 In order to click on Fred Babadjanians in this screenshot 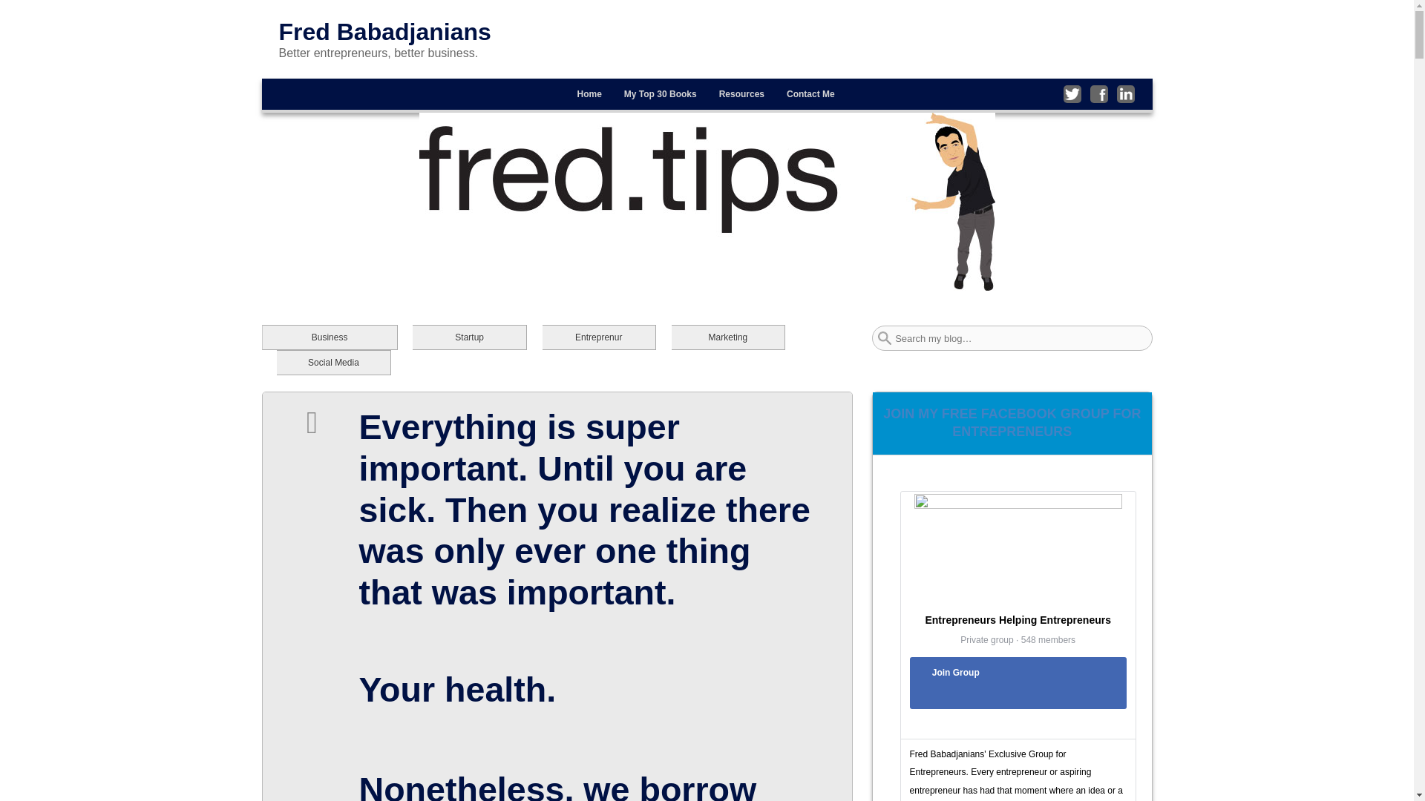, I will do `click(385, 31)`.